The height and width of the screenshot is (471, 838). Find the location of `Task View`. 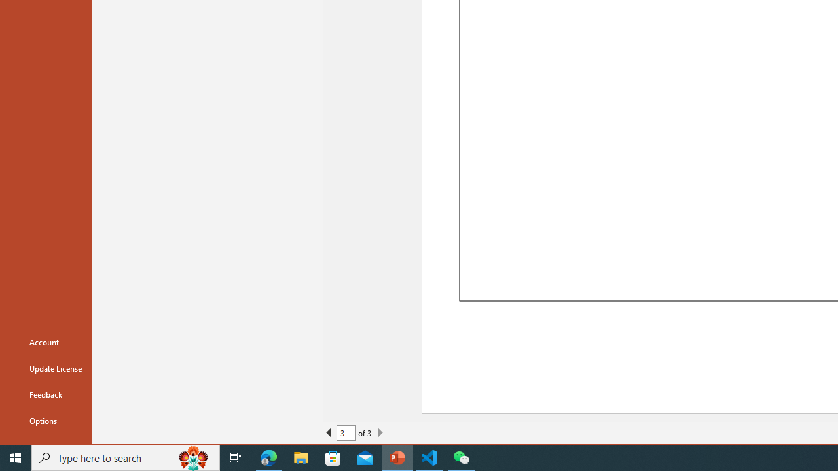

Task View is located at coordinates (236, 458).